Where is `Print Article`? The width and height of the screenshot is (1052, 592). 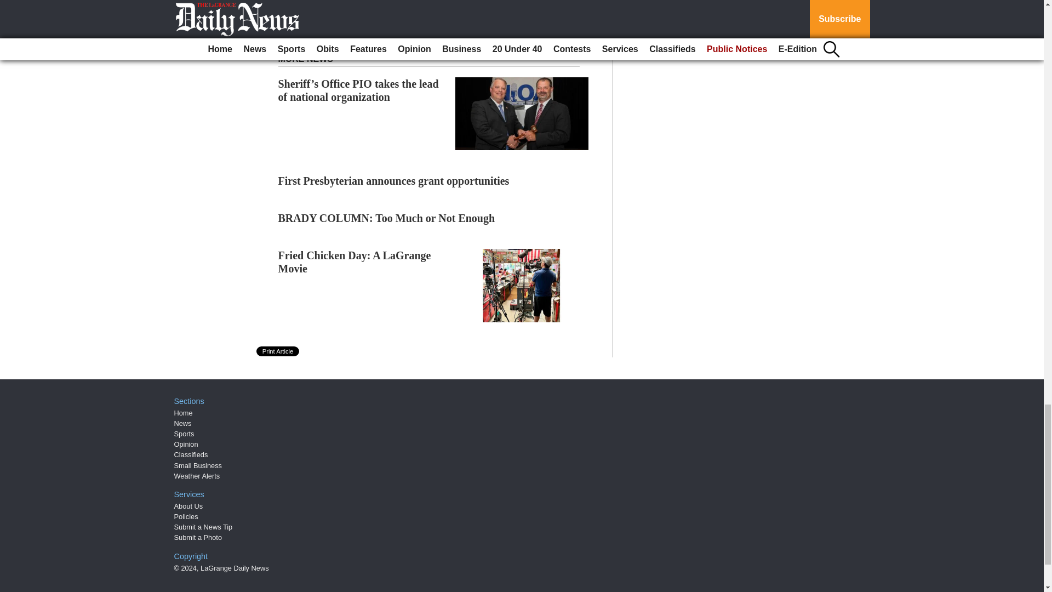 Print Article is located at coordinates (278, 351).